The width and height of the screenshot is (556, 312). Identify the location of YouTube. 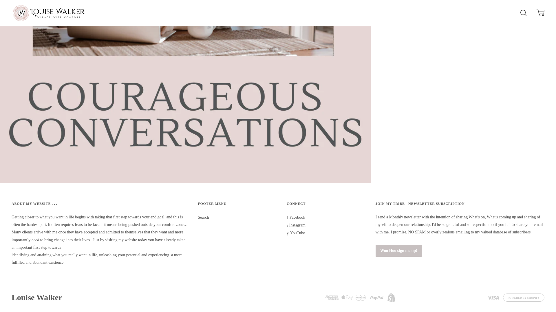
(296, 233).